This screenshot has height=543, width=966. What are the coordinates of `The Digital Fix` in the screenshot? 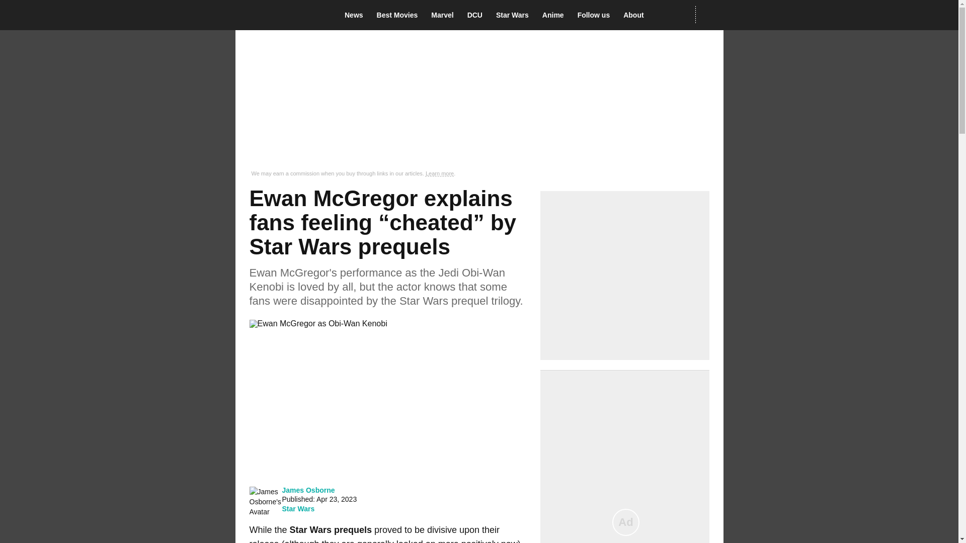 It's located at (282, 15).